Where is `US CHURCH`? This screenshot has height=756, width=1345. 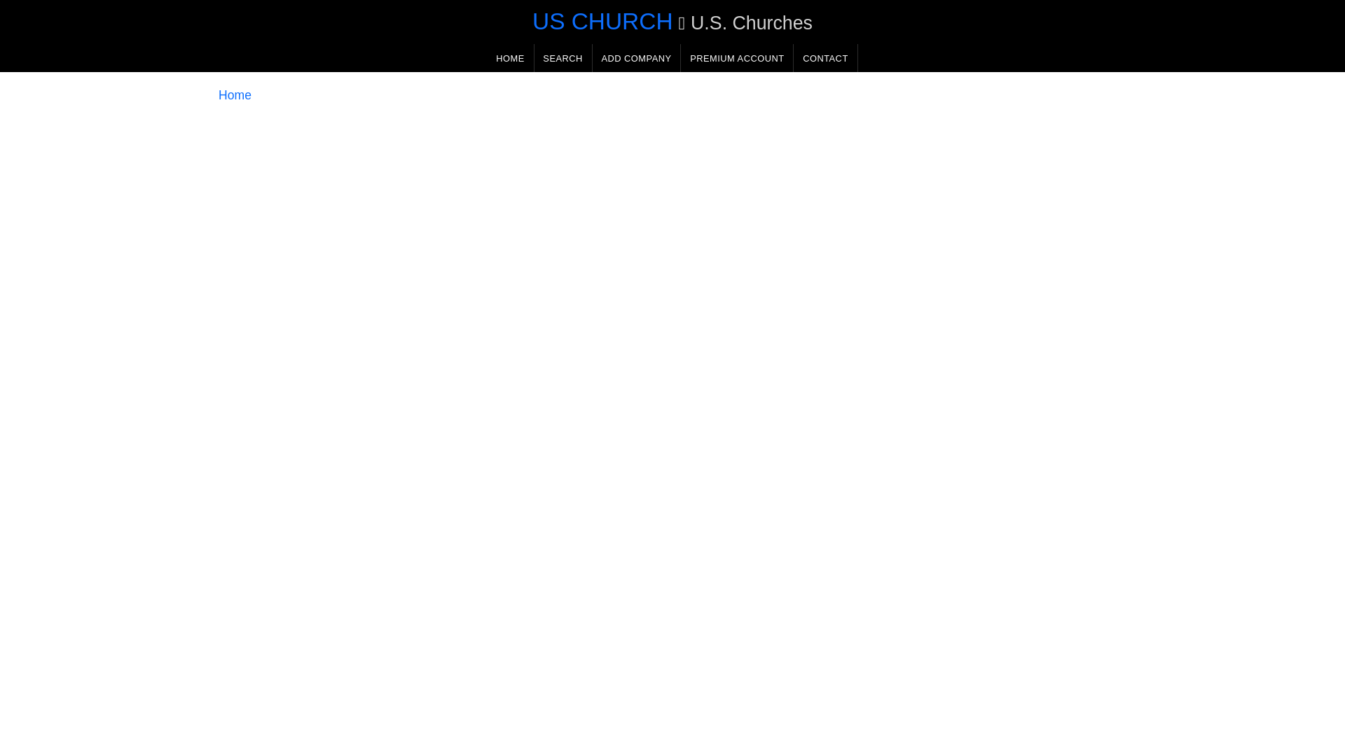 US CHURCH is located at coordinates (602, 21).